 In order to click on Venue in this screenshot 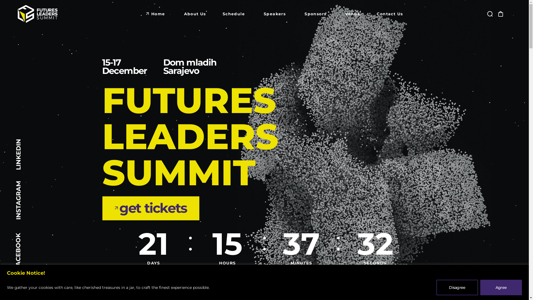, I will do `click(351, 14)`.